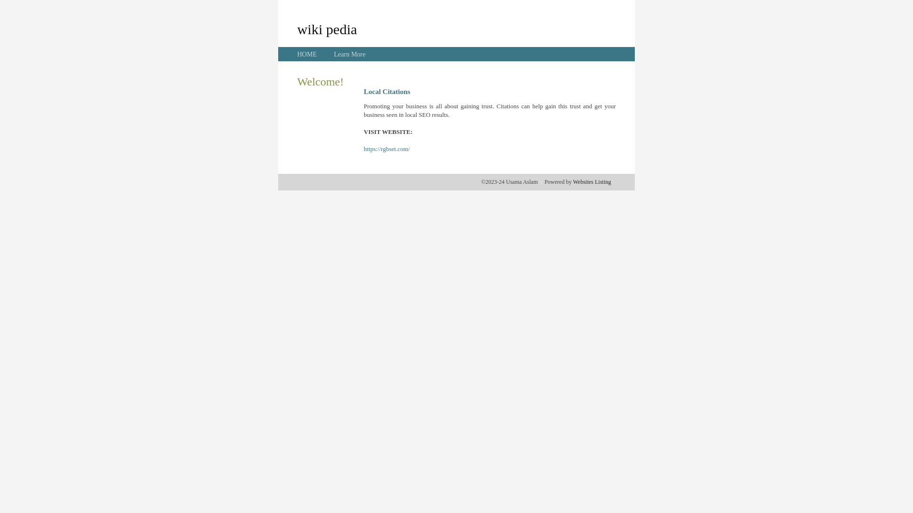 This screenshot has height=513, width=913. Describe the element at coordinates (387, 149) in the screenshot. I see `https://rgbset.com/` at that location.